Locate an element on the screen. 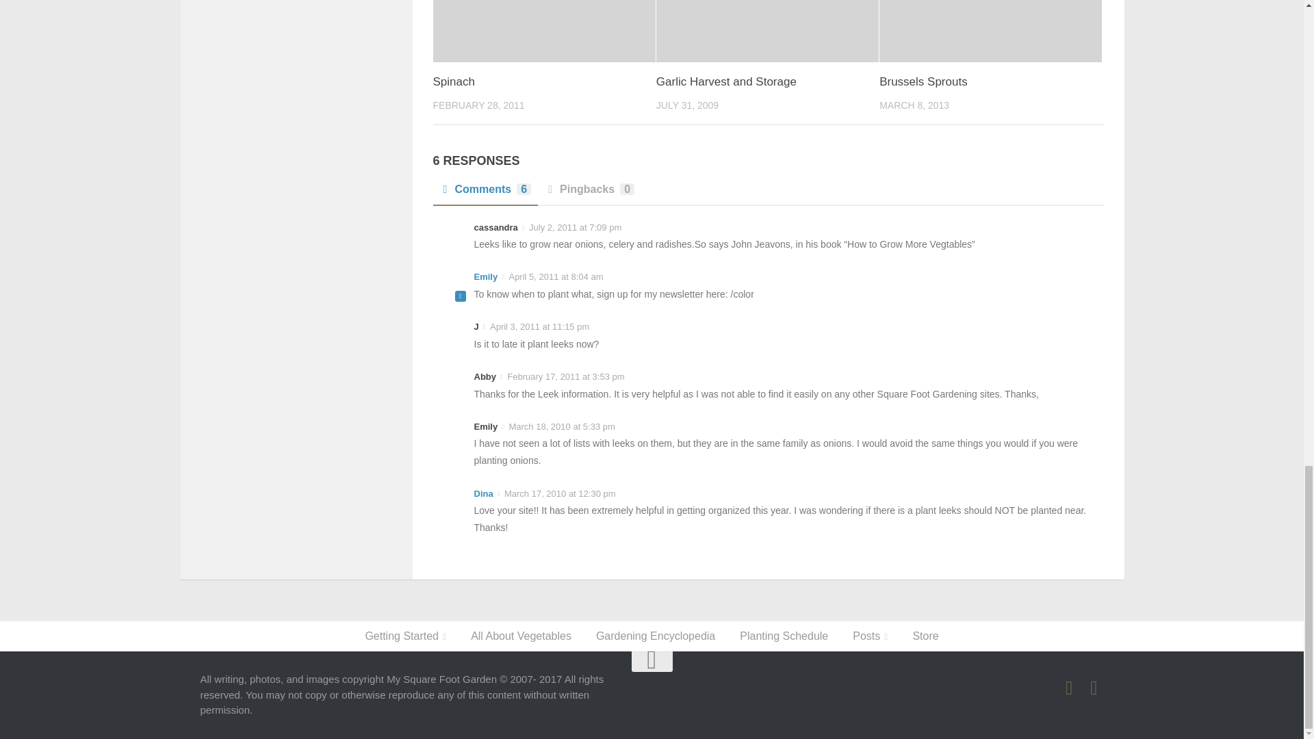 The image size is (1314, 739). Brussels Sprouts is located at coordinates (990, 31).